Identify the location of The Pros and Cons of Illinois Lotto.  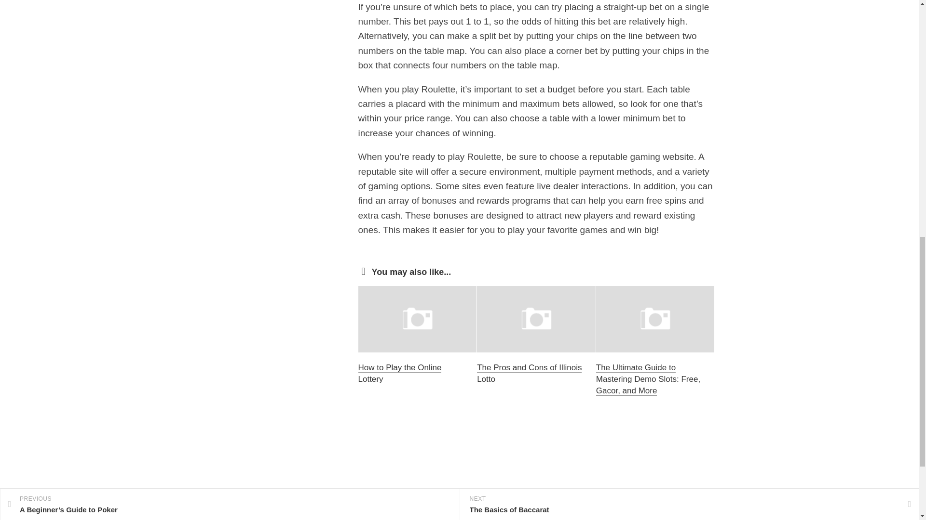
(529, 373).